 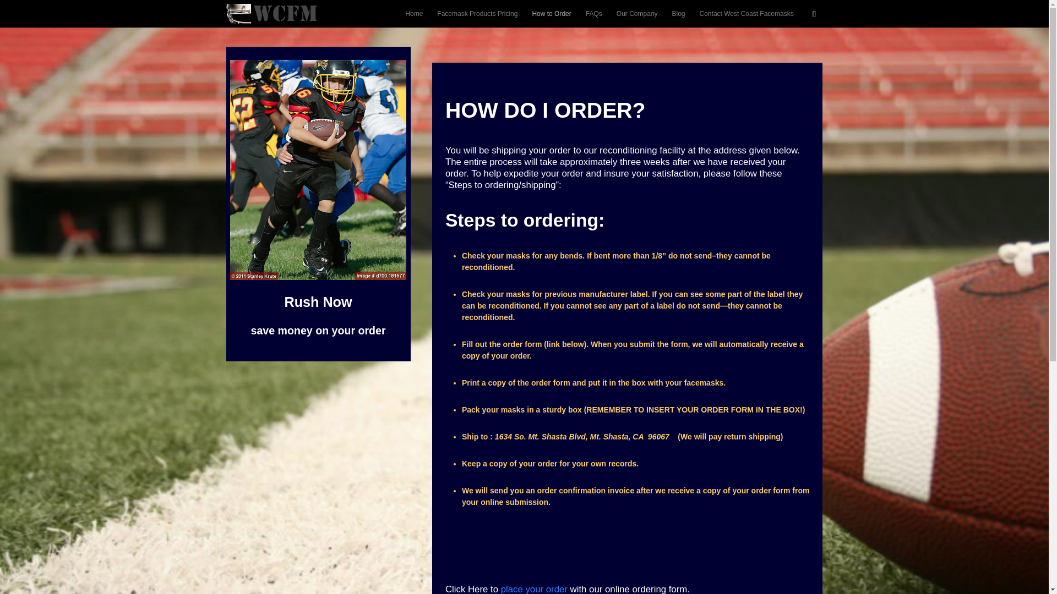 I want to click on West Coast Facemasks, so click(x=275, y=13).